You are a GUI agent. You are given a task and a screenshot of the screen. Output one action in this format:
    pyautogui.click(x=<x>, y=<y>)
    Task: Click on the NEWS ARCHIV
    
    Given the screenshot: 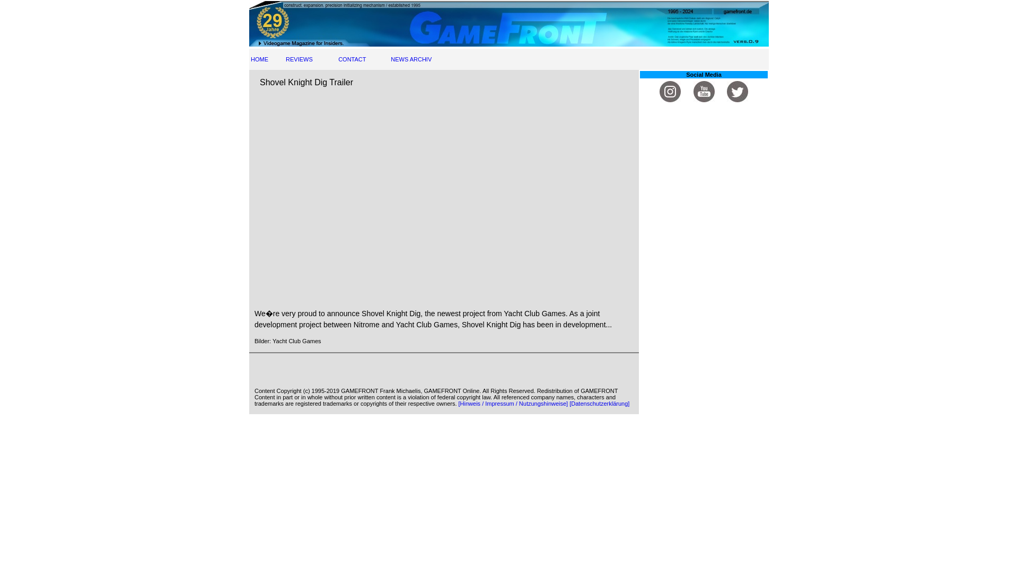 What is the action you would take?
    pyautogui.click(x=411, y=59)
    